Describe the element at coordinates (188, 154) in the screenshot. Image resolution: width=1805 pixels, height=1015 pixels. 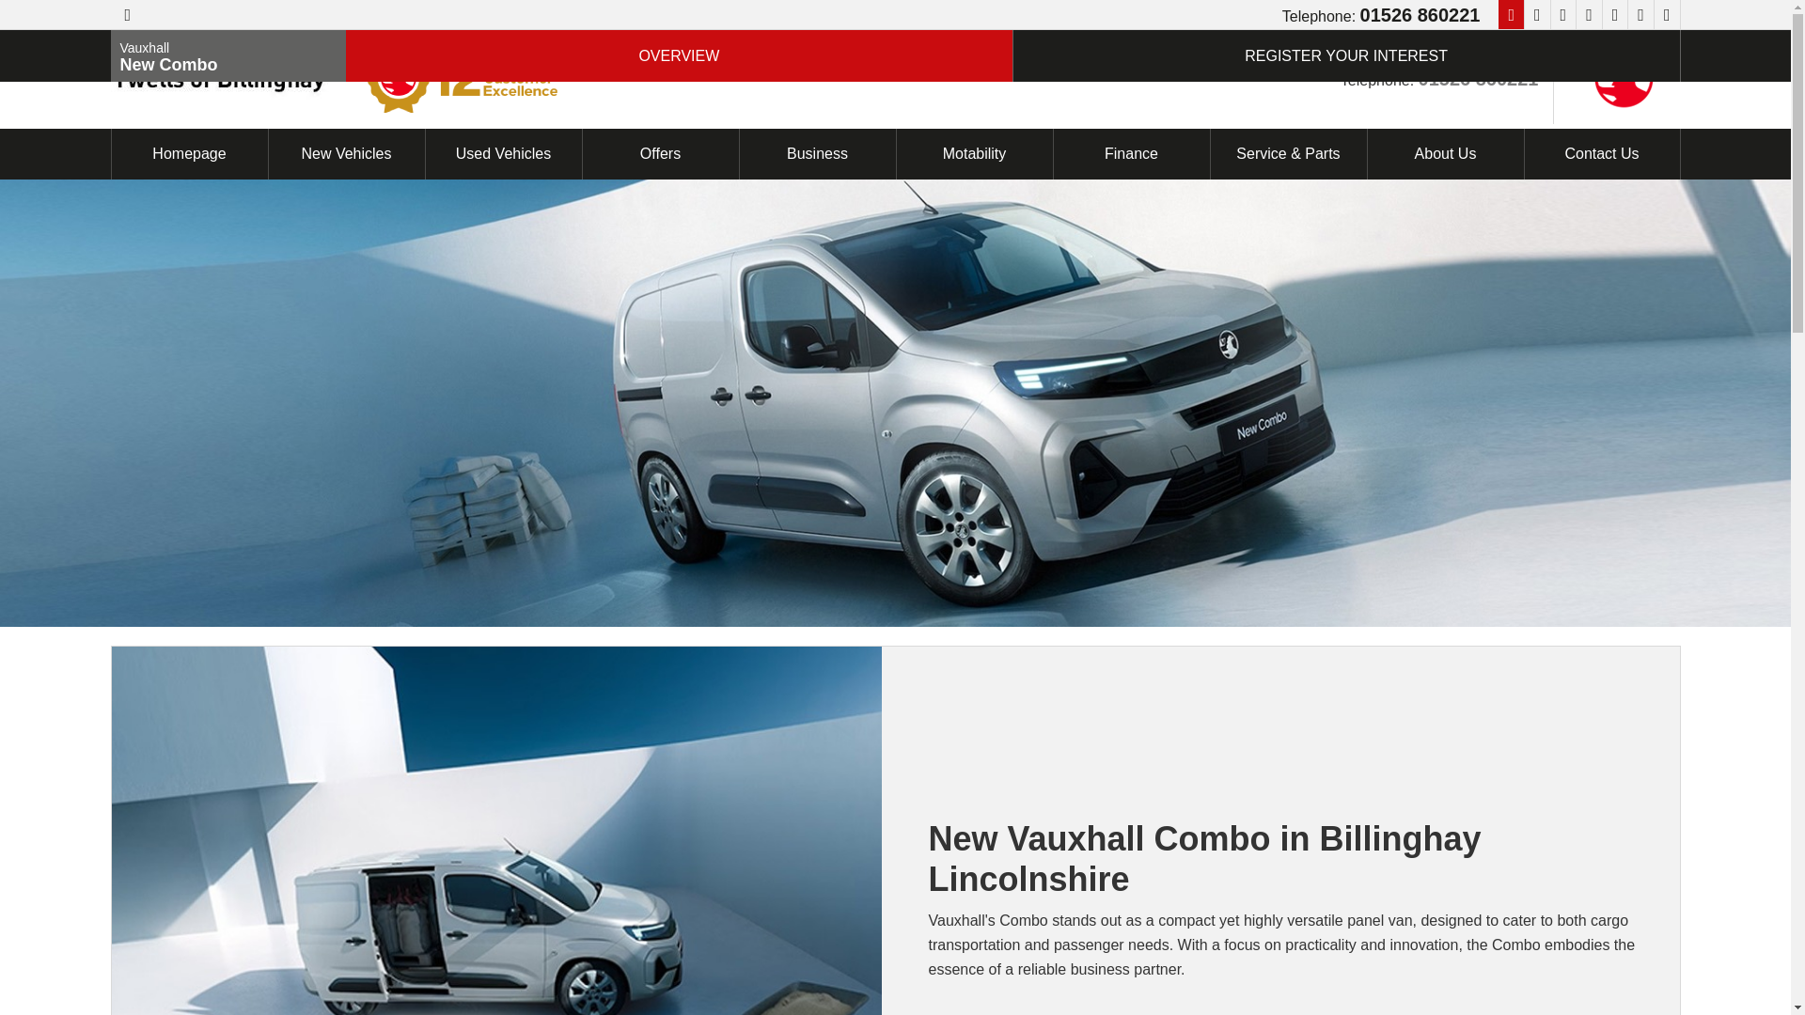
I see `Homepage` at that location.